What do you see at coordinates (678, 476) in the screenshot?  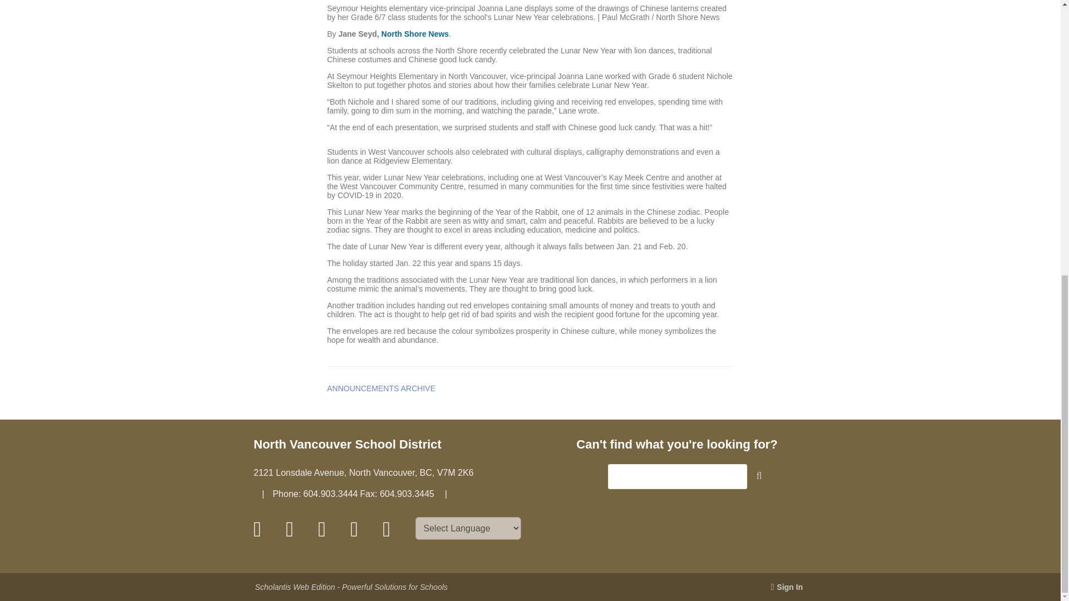 I see `Search...` at bounding box center [678, 476].